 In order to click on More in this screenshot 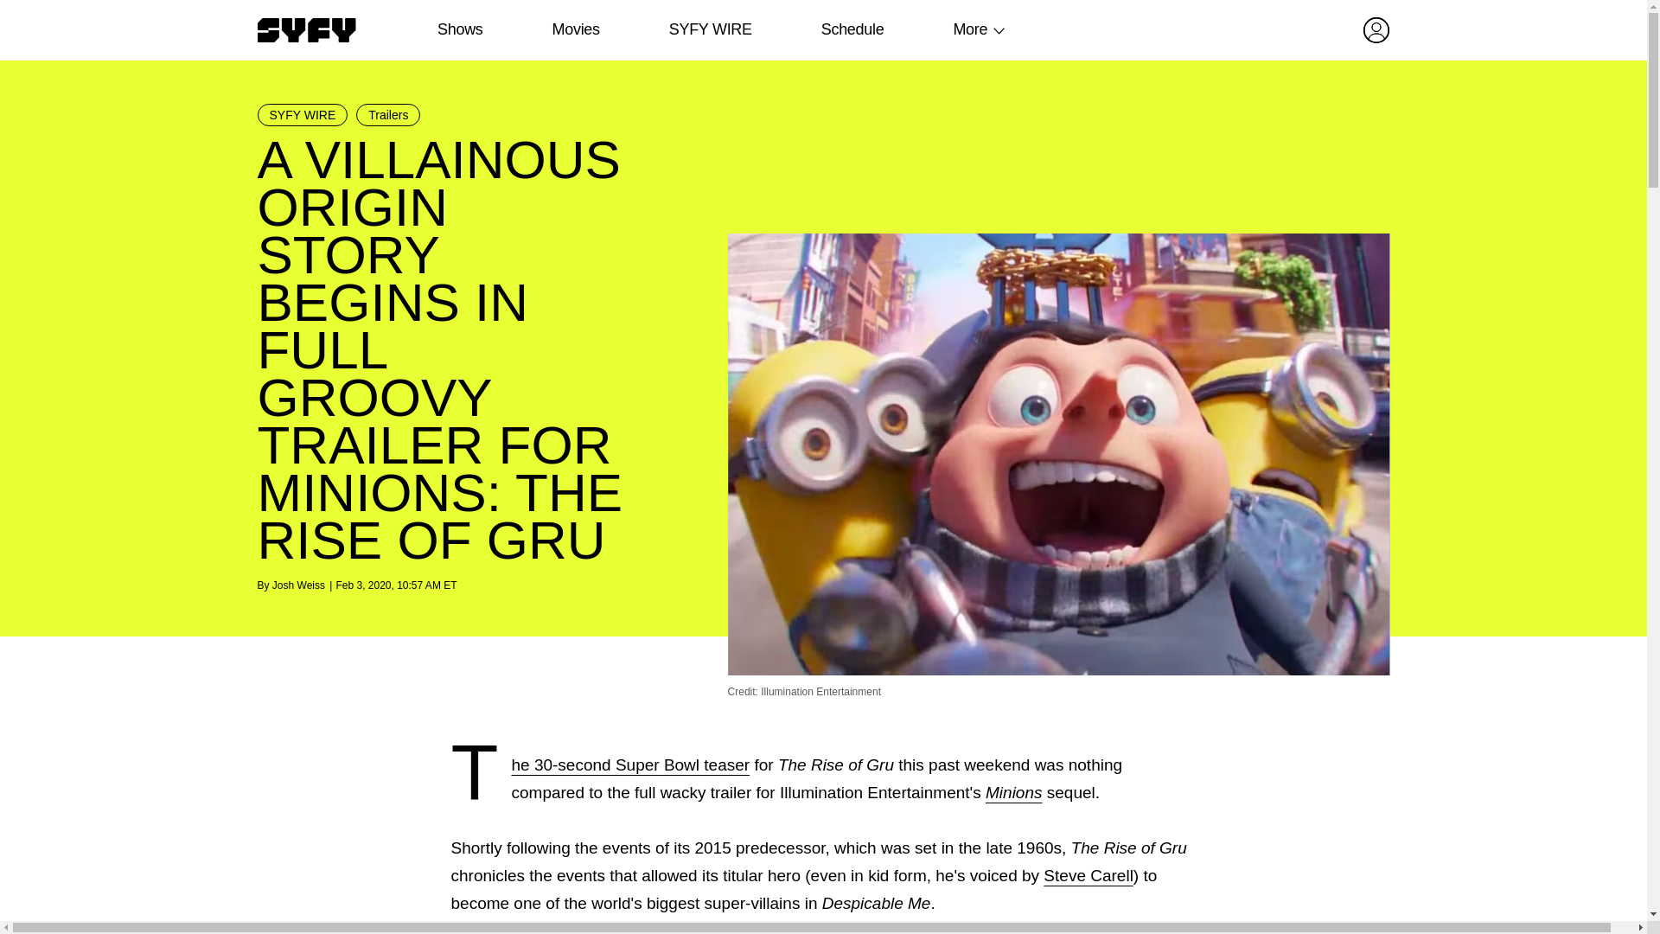, I will do `click(970, 29)`.